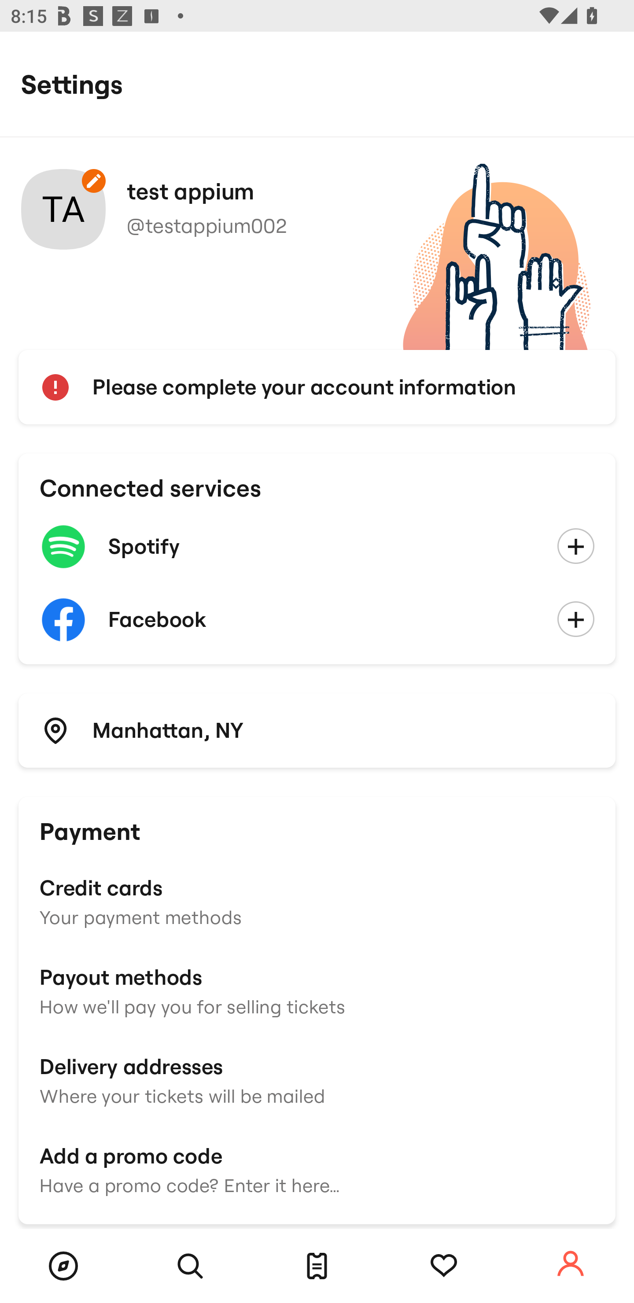 Image resolution: width=634 pixels, height=1303 pixels. Describe the element at coordinates (190, 1266) in the screenshot. I see `Search` at that location.